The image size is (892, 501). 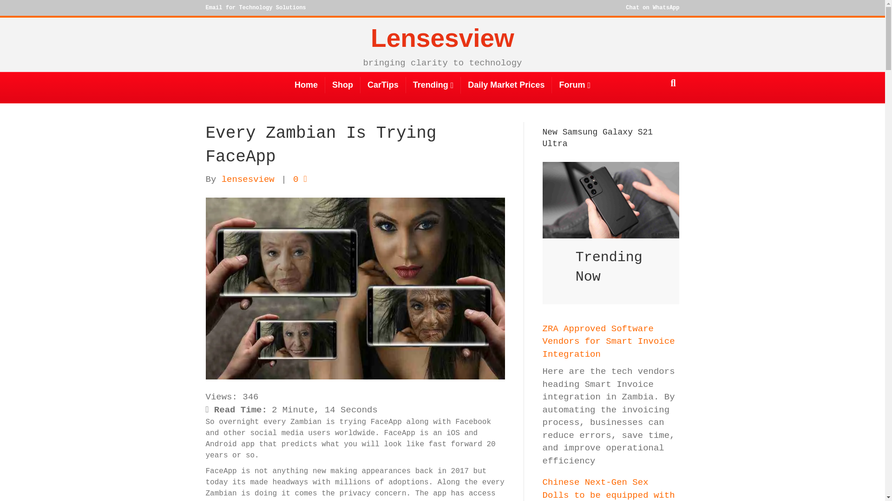 What do you see at coordinates (442, 39) in the screenshot?
I see `Lensesview` at bounding box center [442, 39].